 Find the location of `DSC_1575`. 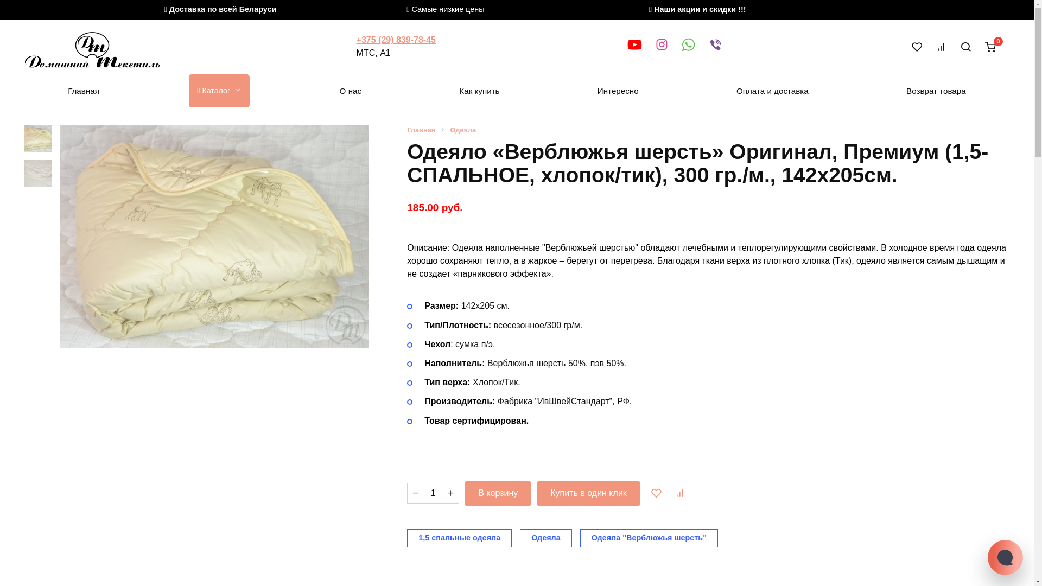

DSC_1575 is located at coordinates (214, 237).